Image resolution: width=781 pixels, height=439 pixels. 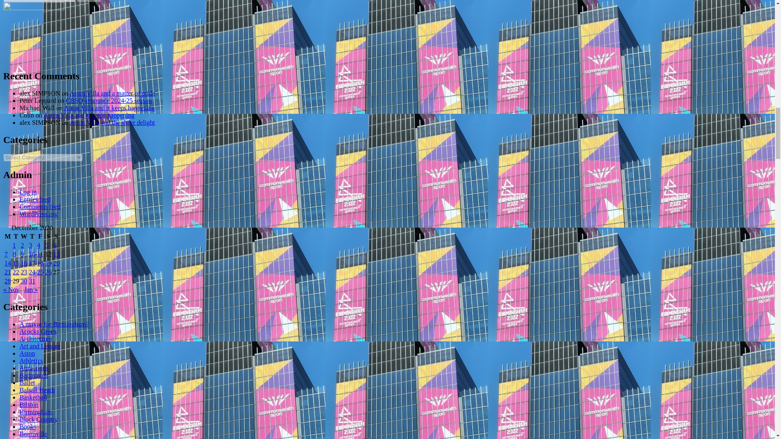 What do you see at coordinates (40, 237) in the screenshot?
I see `Friday` at bounding box center [40, 237].